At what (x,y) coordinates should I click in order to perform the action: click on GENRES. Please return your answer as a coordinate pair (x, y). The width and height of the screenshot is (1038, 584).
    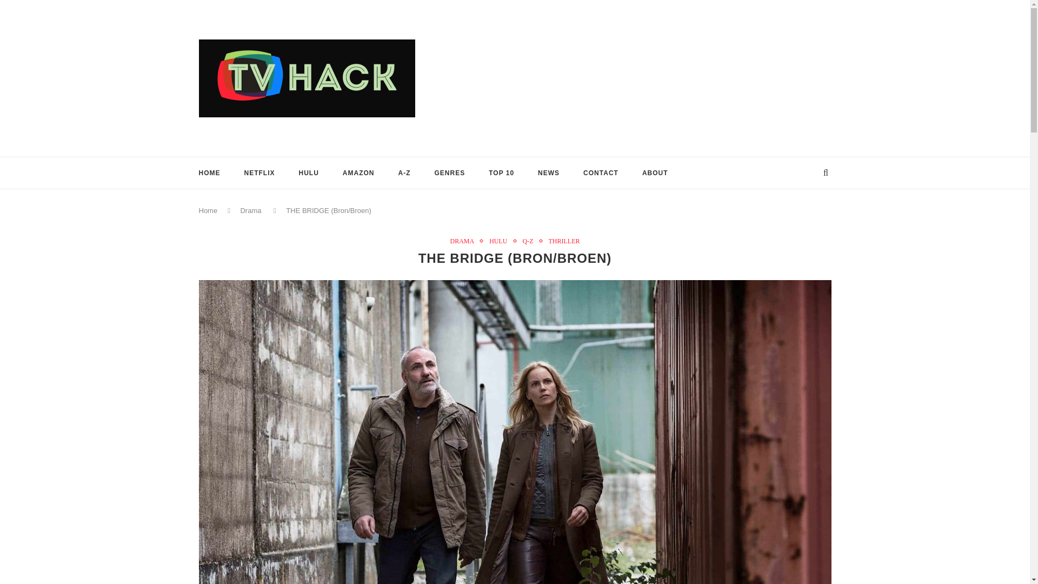
    Looking at the image, I should click on (450, 172).